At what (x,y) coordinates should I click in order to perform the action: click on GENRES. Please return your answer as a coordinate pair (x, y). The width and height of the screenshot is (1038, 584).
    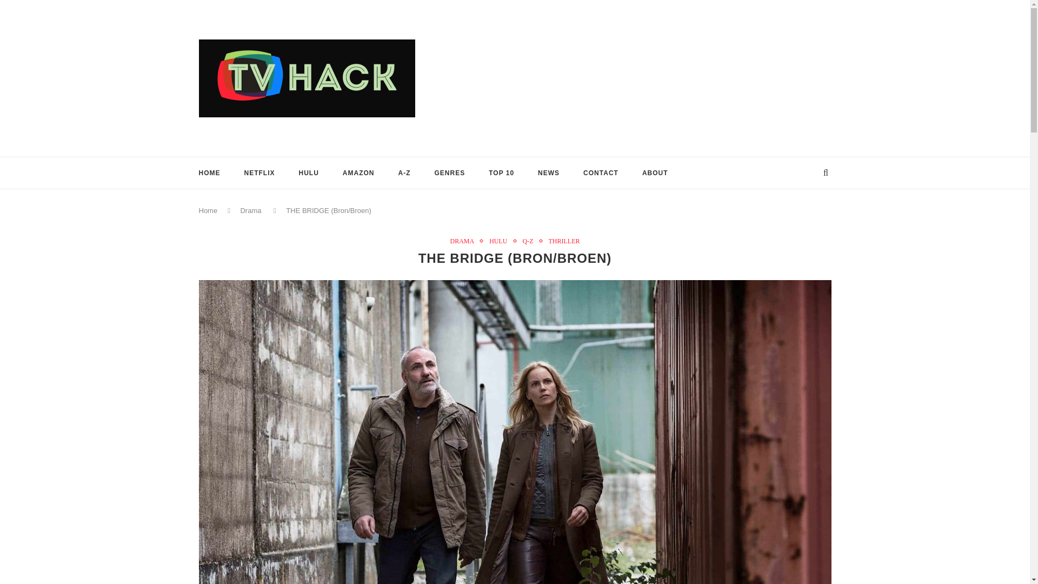
    Looking at the image, I should click on (450, 172).